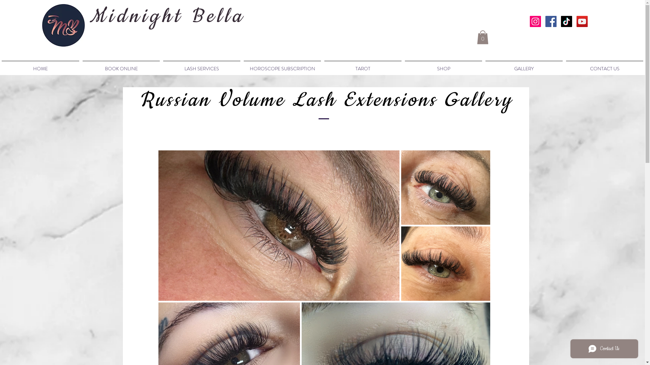  Describe the element at coordinates (202, 66) in the screenshot. I see `LASH SERVICES` at that location.